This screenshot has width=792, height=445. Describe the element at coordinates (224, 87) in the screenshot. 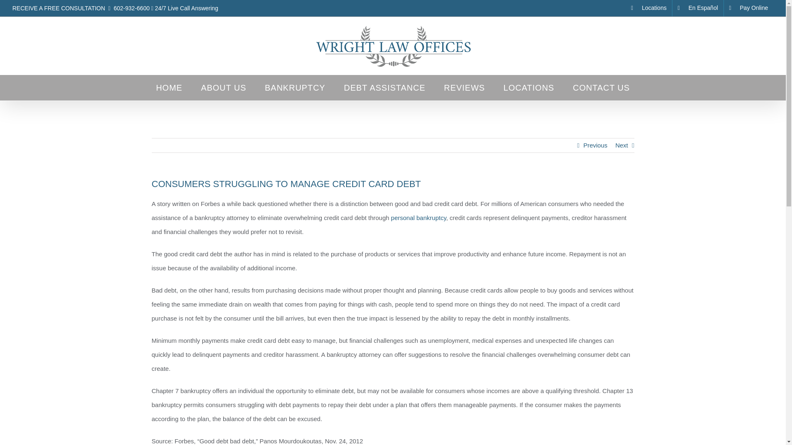

I see `ABOUT US` at that location.